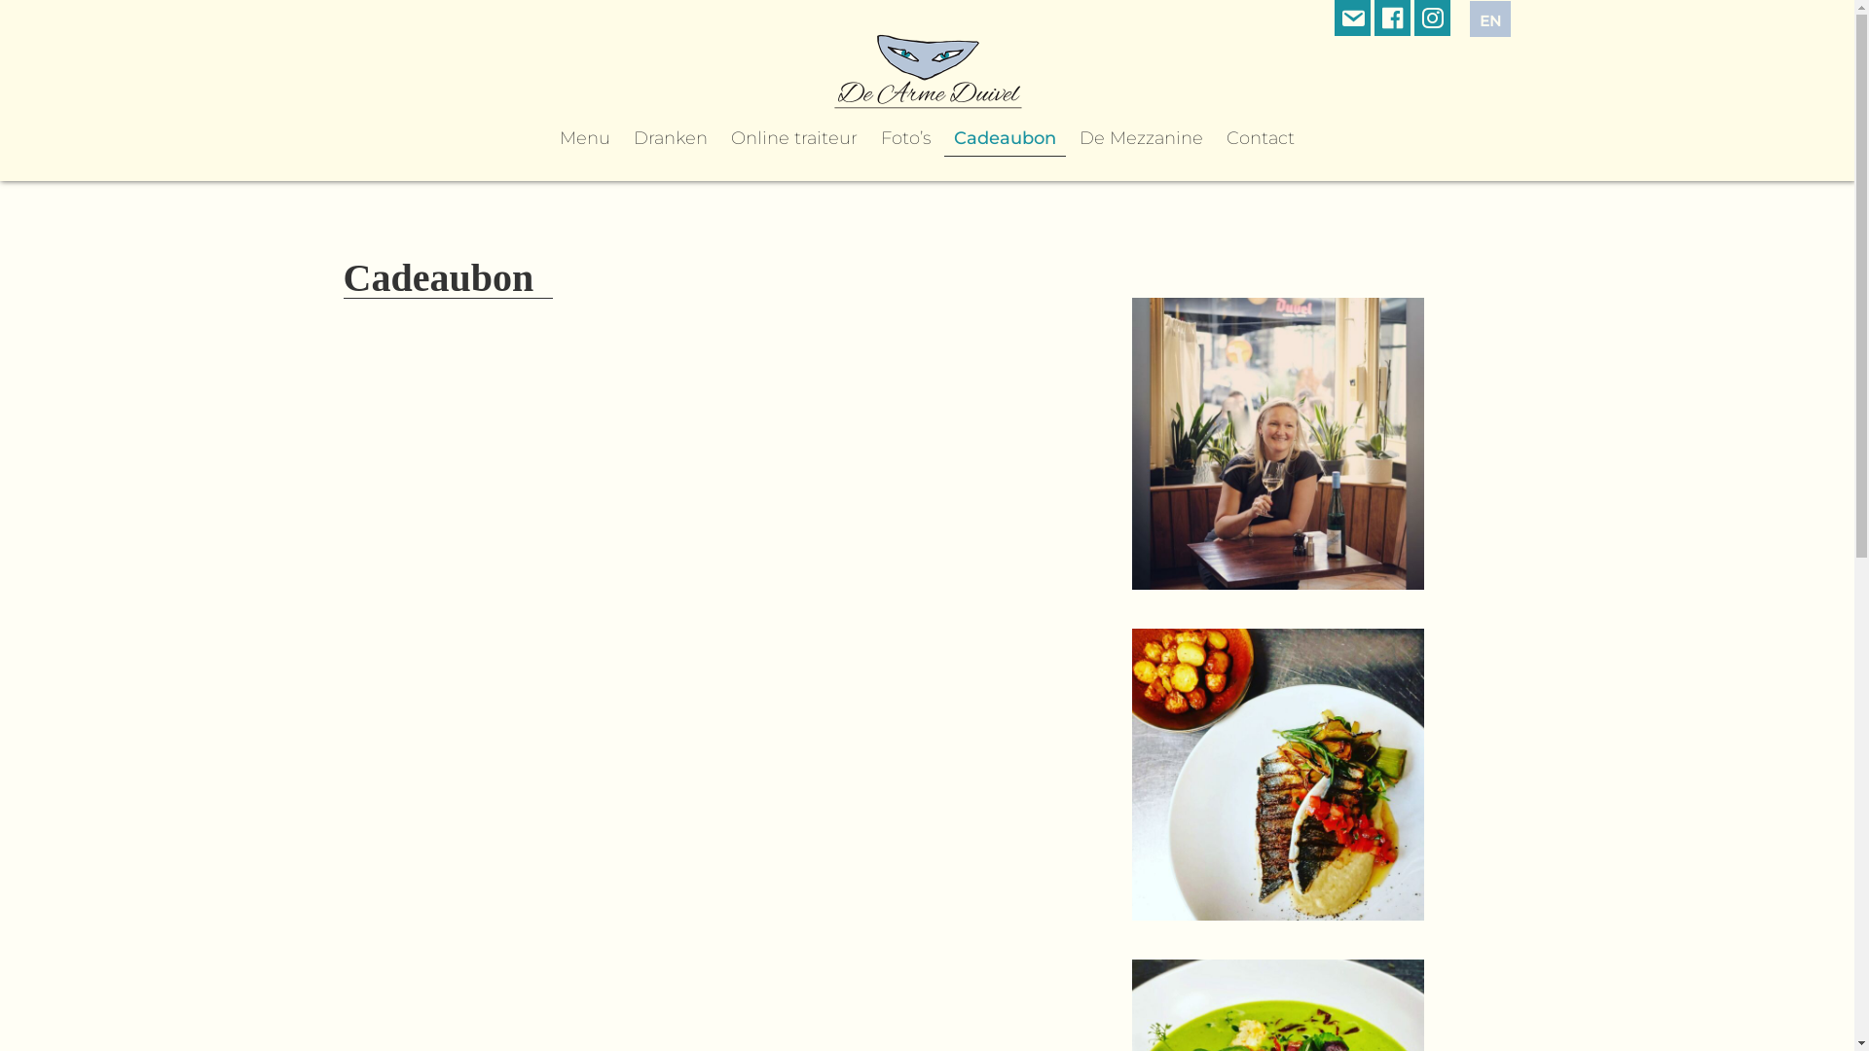 Image resolution: width=1869 pixels, height=1051 pixels. What do you see at coordinates (794, 138) in the screenshot?
I see `Online traiteur` at bounding box center [794, 138].